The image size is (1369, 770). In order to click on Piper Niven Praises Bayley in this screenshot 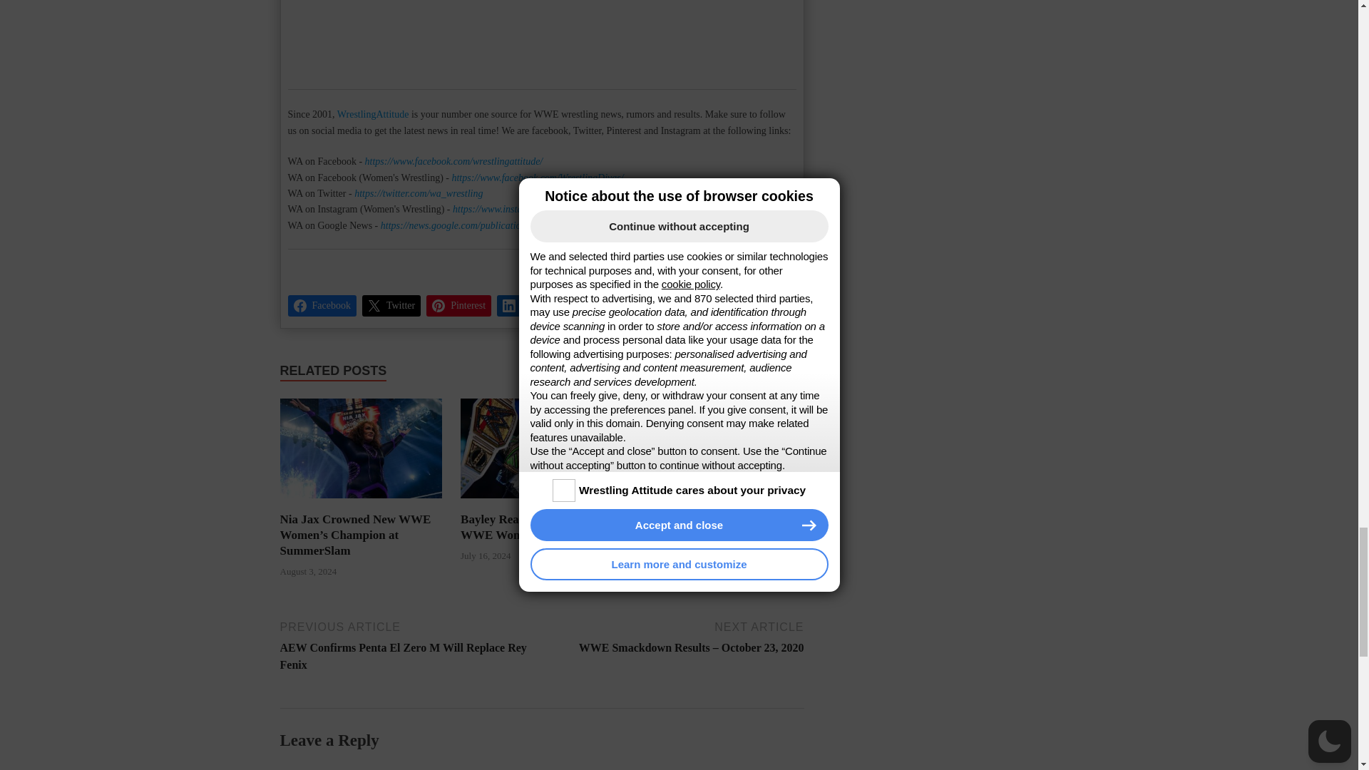, I will do `click(710, 406)`.